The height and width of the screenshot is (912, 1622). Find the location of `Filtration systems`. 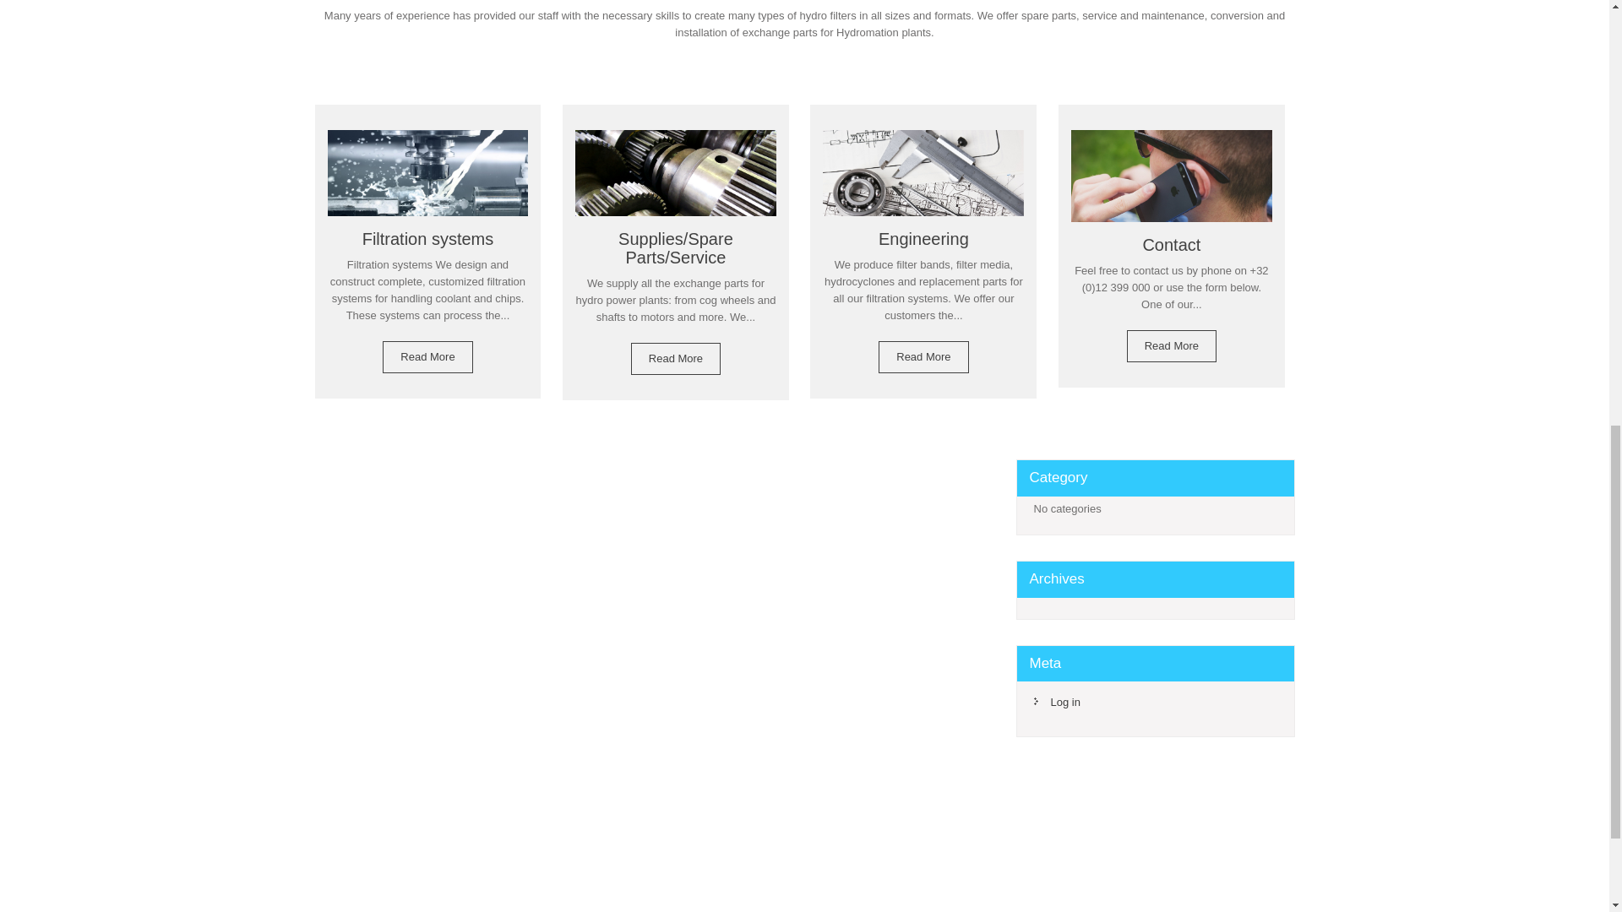

Filtration systems is located at coordinates (427, 189).